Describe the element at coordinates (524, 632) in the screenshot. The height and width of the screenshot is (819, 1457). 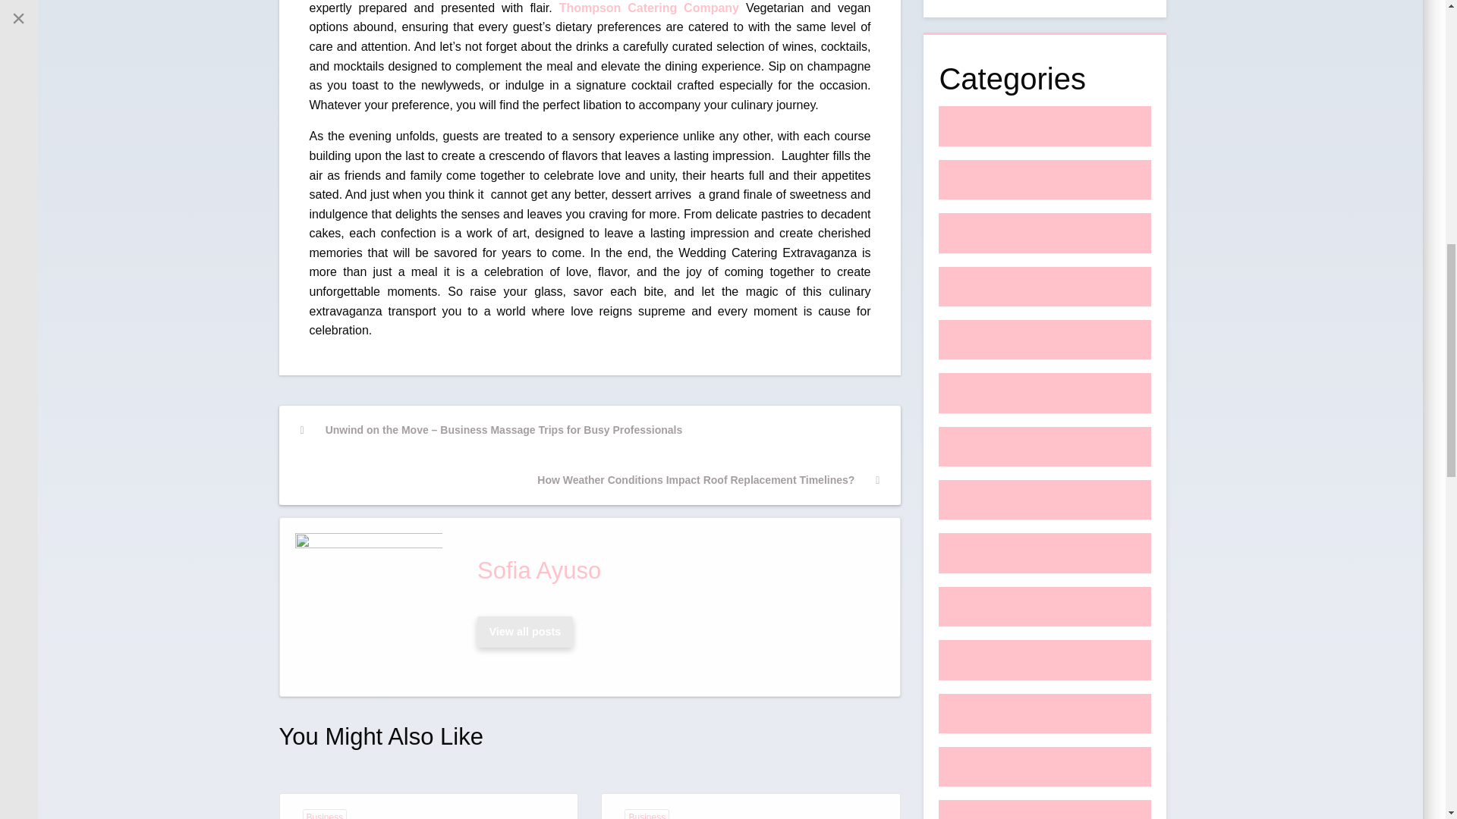
I see `Sofia Ayuso` at that location.